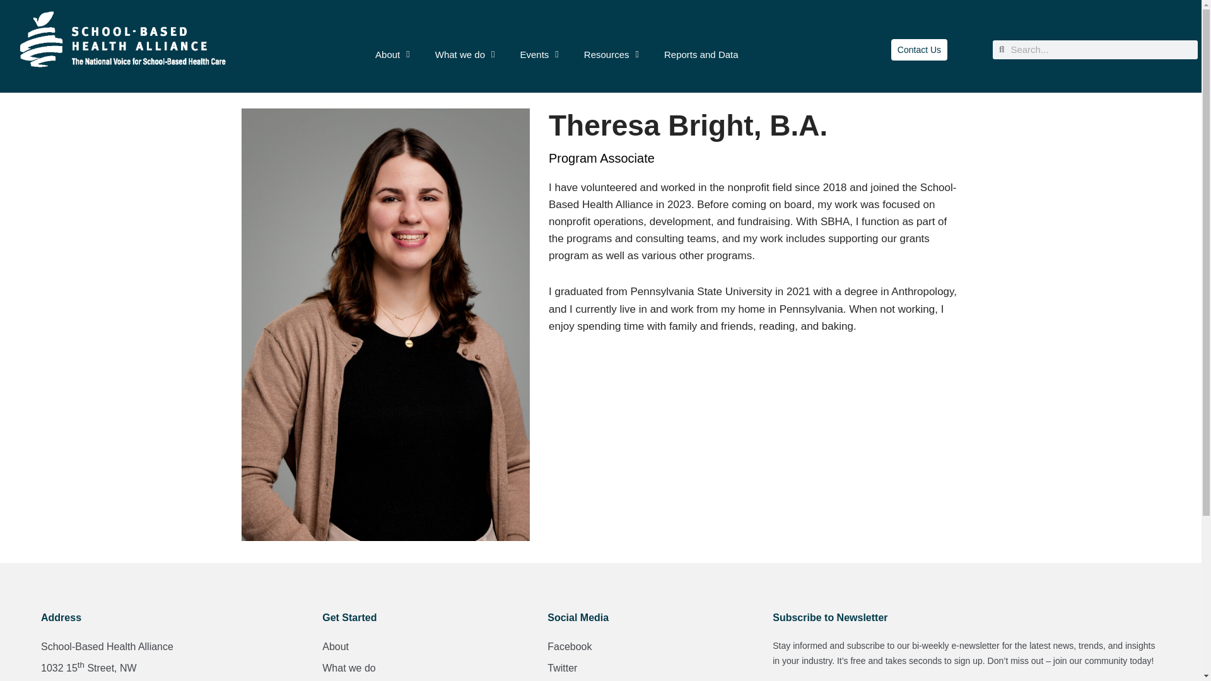 The image size is (1211, 681). Describe the element at coordinates (9, 26) in the screenshot. I see `Skip to content` at that location.